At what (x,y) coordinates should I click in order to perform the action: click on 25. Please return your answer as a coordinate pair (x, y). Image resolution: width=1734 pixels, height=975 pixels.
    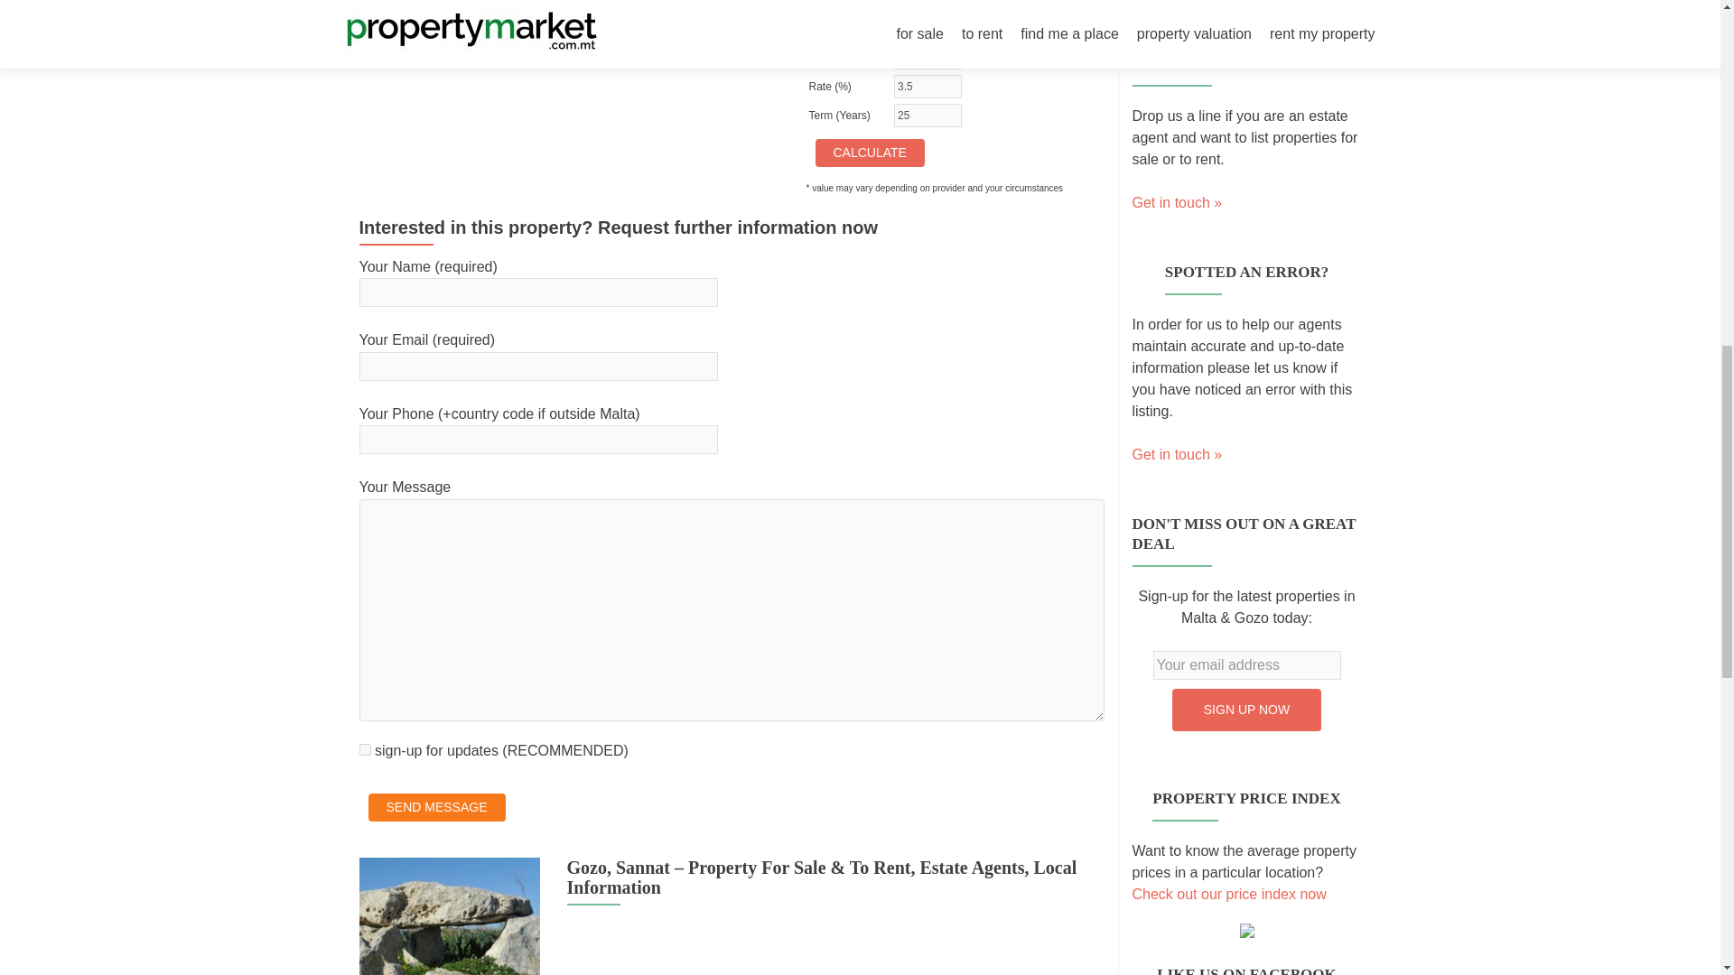
    Looking at the image, I should click on (928, 116).